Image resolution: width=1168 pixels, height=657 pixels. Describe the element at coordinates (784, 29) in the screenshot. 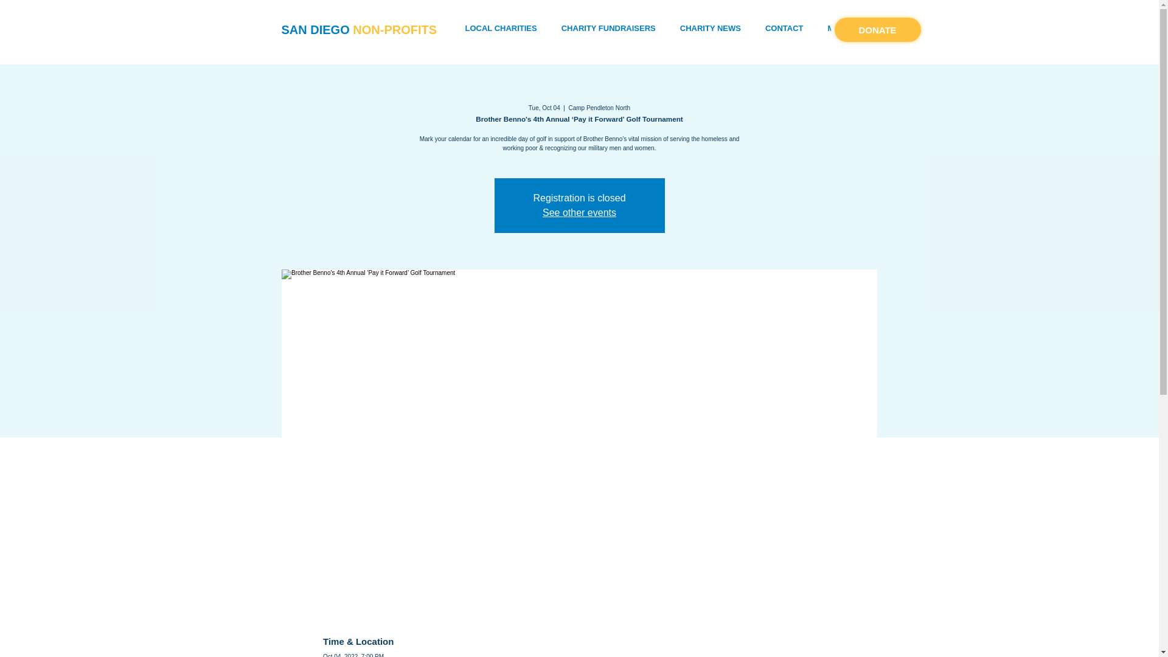

I see `CONTACT` at that location.